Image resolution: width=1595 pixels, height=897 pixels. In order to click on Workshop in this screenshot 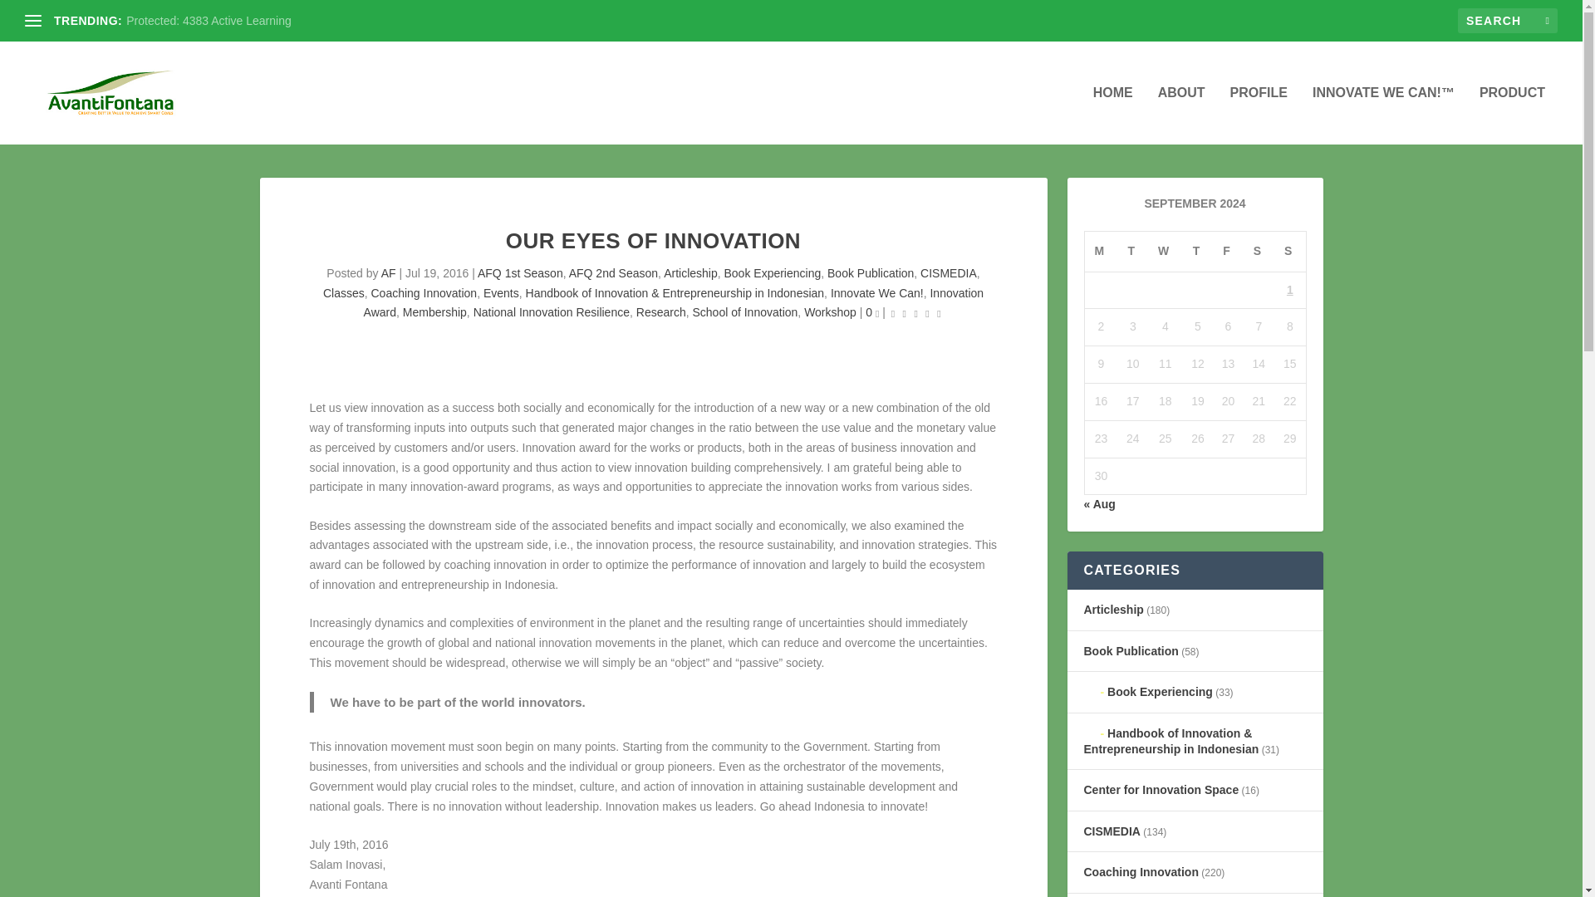, I will do `click(830, 312)`.